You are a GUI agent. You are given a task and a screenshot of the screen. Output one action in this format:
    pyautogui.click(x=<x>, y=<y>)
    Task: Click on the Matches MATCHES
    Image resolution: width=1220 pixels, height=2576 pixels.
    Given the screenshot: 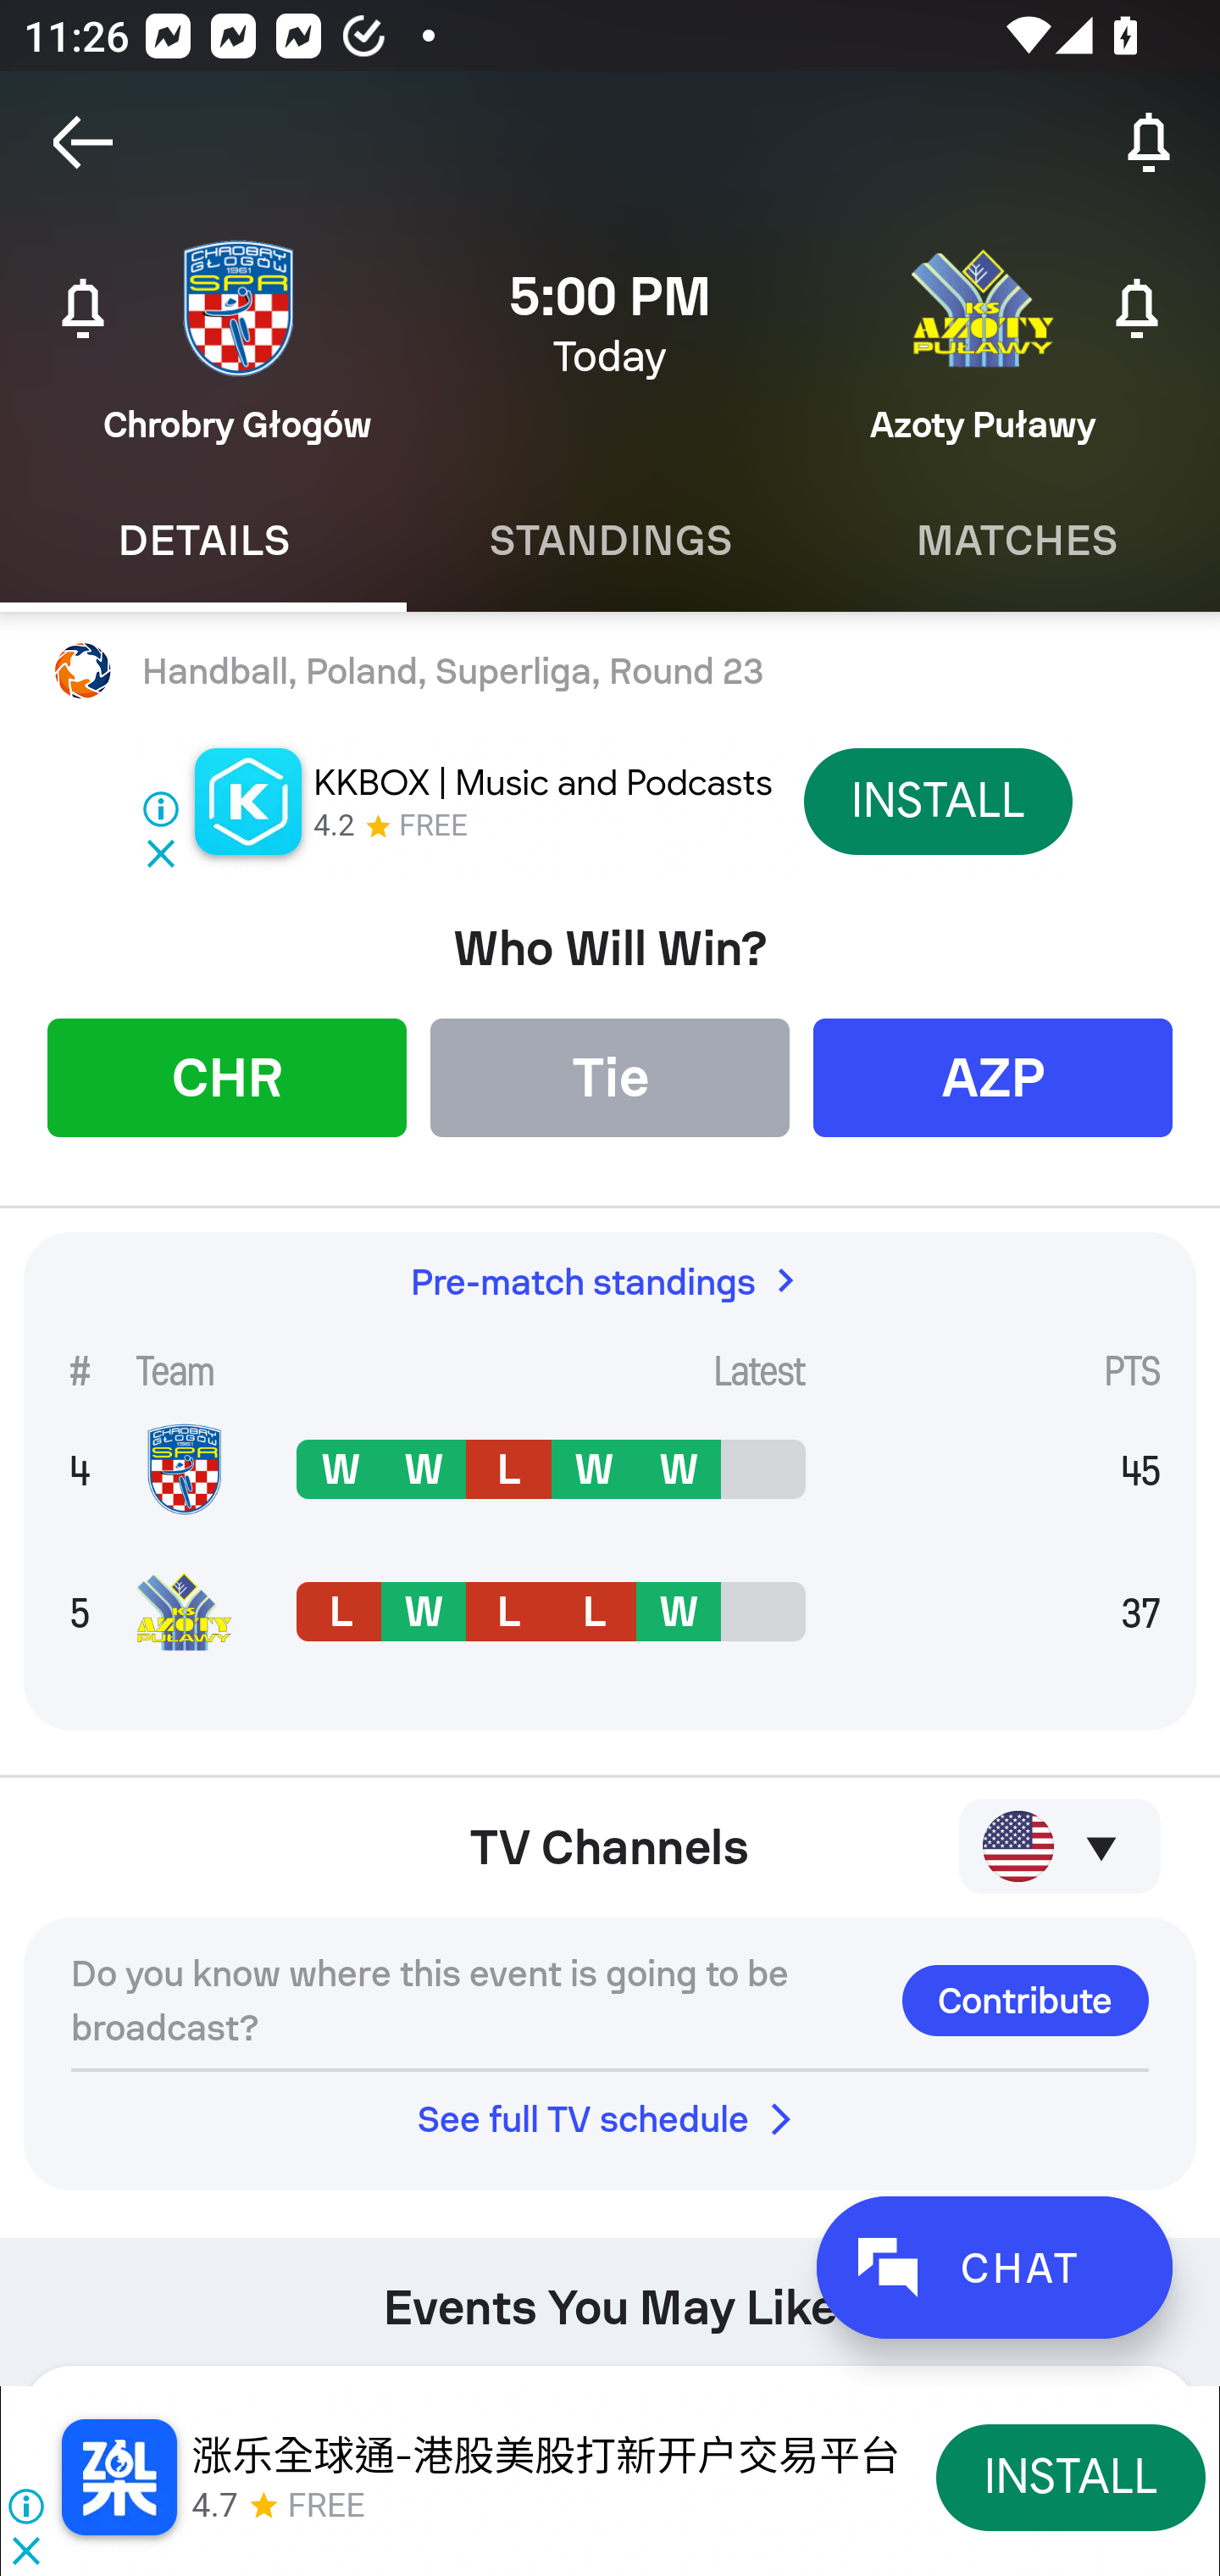 What is the action you would take?
    pyautogui.click(x=1017, y=541)
    